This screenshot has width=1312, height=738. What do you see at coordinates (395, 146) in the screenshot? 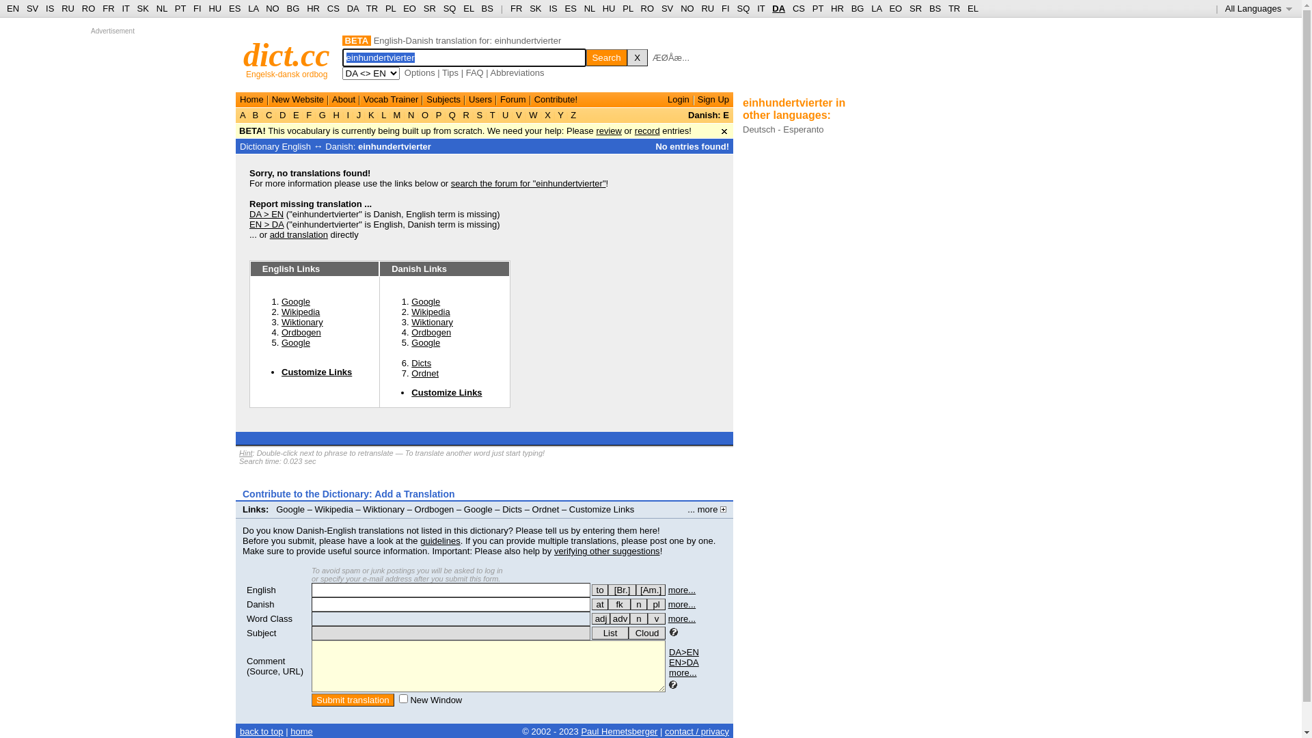
I see `einhundertvierter` at bounding box center [395, 146].